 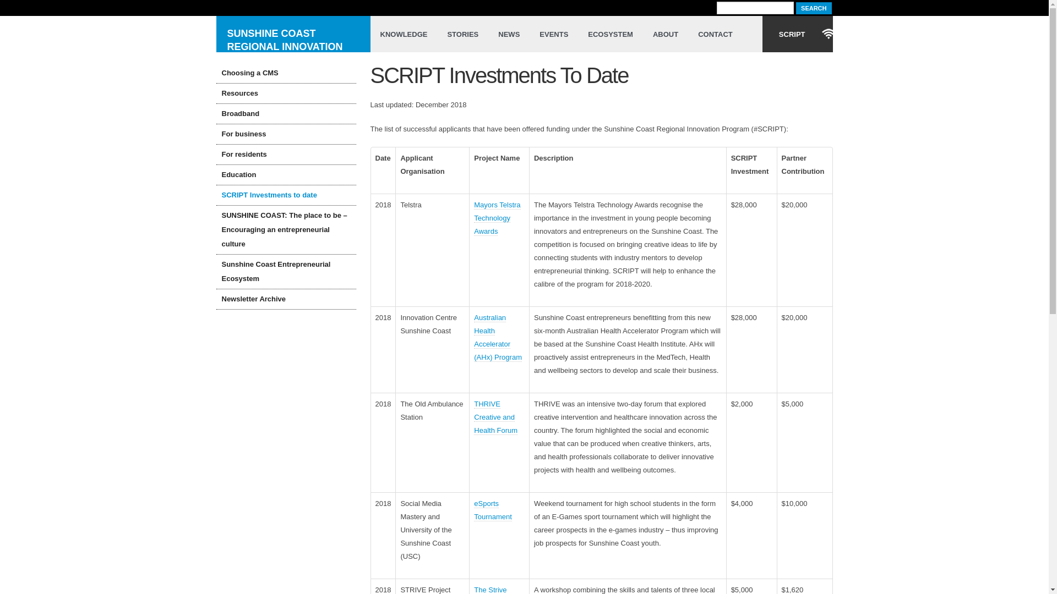 What do you see at coordinates (814, 8) in the screenshot?
I see `Search` at bounding box center [814, 8].